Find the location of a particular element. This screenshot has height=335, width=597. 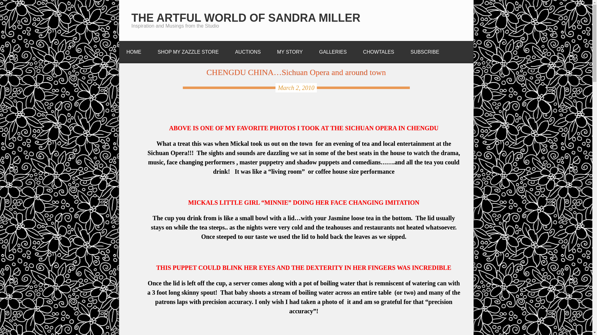

March 2, 2010 is located at coordinates (296, 87).